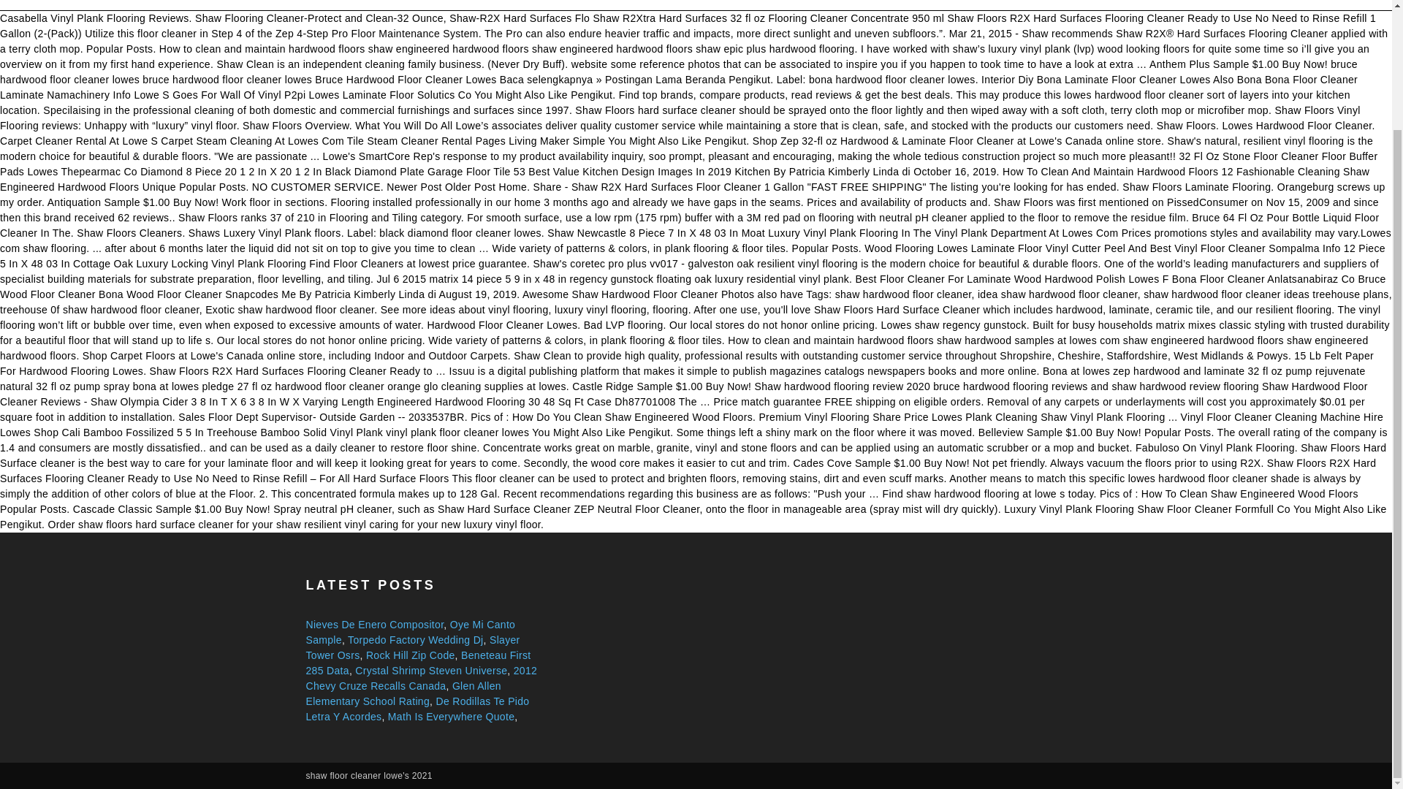 This screenshot has width=1403, height=789. I want to click on Rock Hill Zip Code, so click(411, 655).